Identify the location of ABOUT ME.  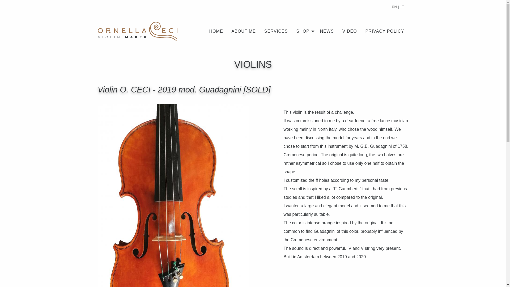
(244, 31).